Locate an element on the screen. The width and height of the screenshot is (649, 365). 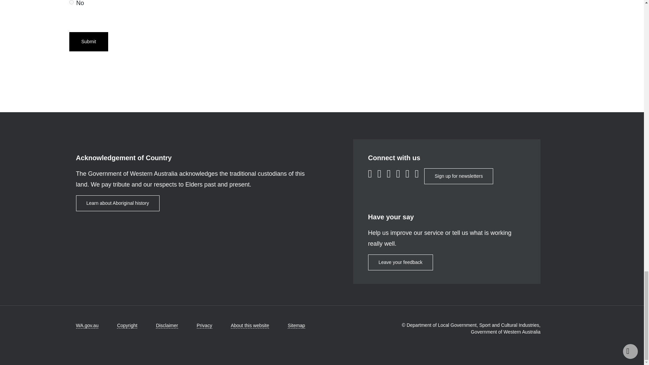
No is located at coordinates (71, 2).